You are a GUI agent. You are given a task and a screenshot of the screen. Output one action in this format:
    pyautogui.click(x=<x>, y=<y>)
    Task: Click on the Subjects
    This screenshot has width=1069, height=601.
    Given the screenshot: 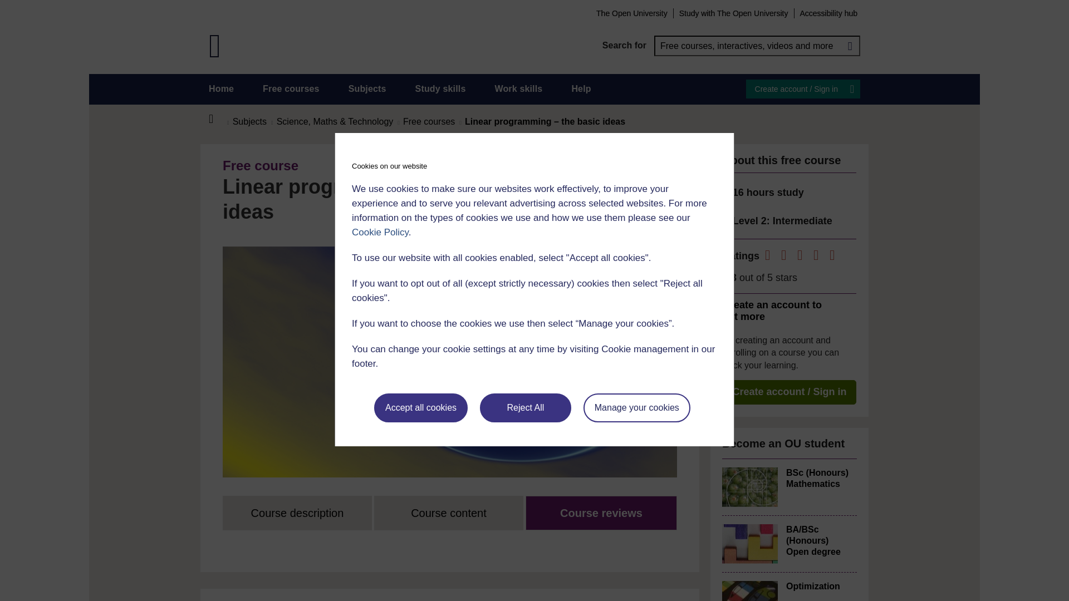 What is the action you would take?
    pyautogui.click(x=367, y=89)
    